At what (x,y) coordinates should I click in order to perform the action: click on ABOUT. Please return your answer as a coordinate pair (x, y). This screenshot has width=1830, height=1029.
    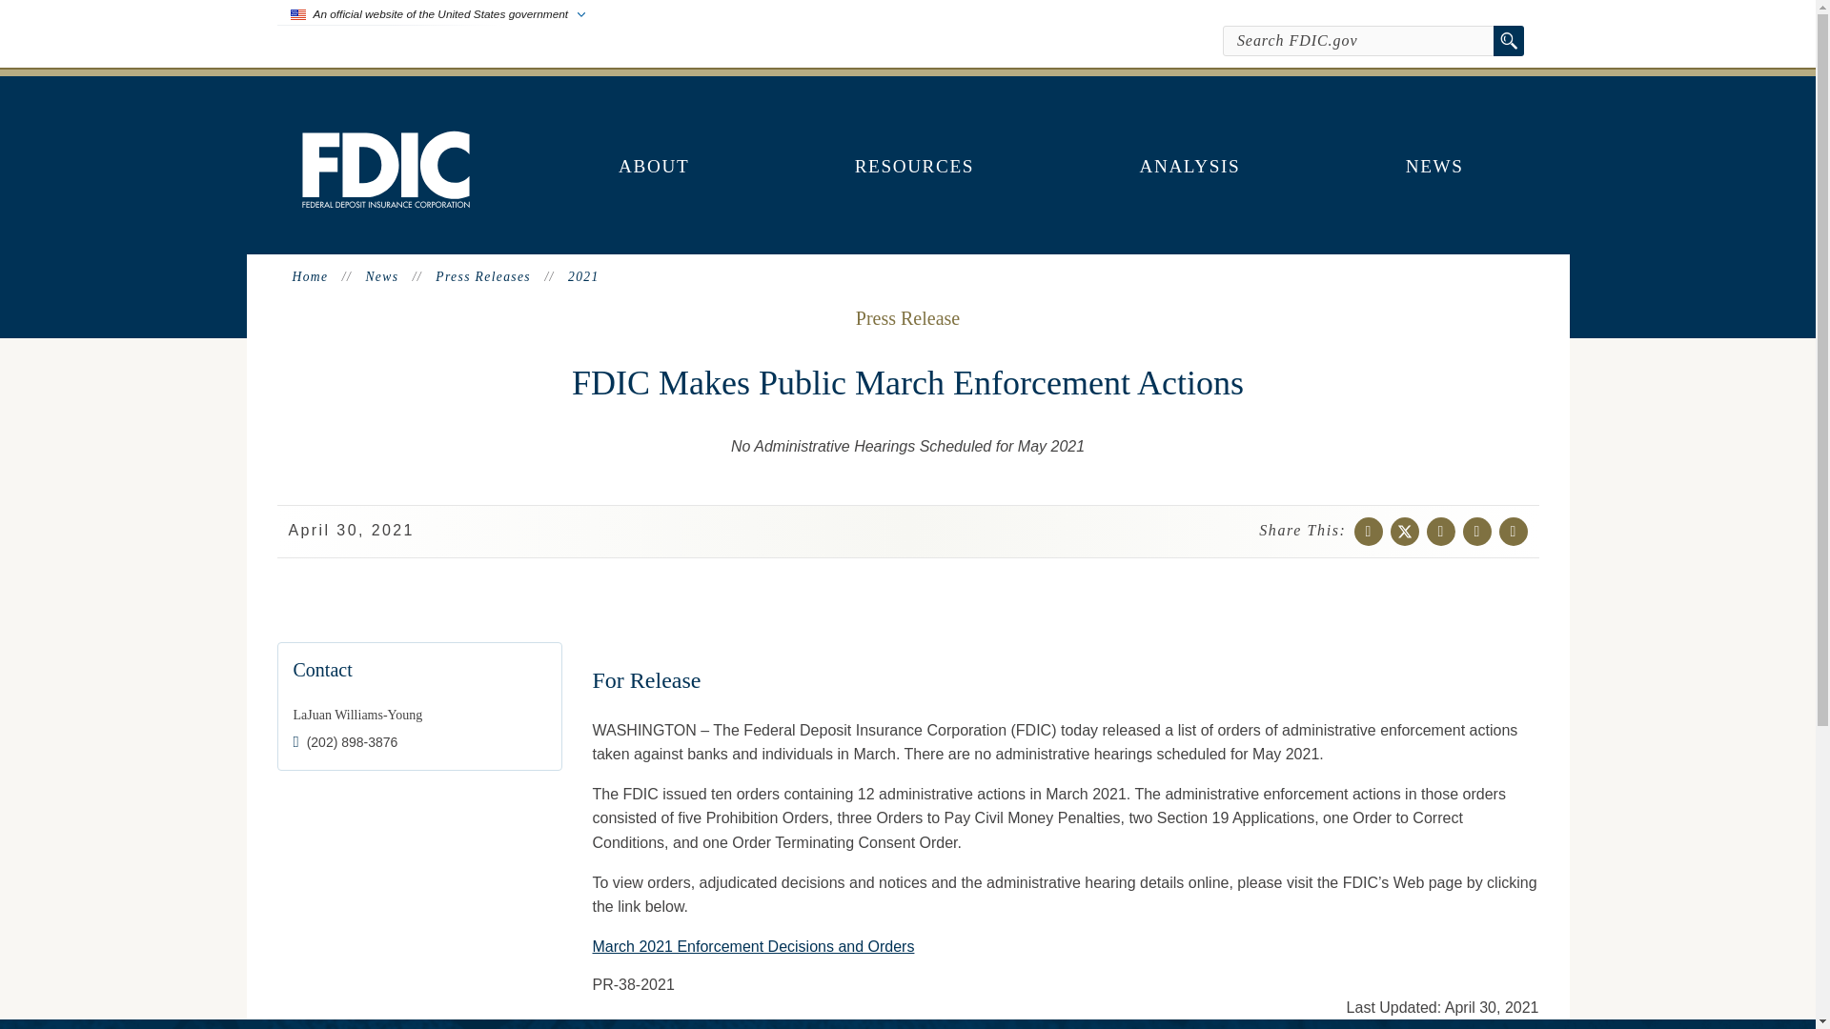
    Looking at the image, I should click on (654, 166).